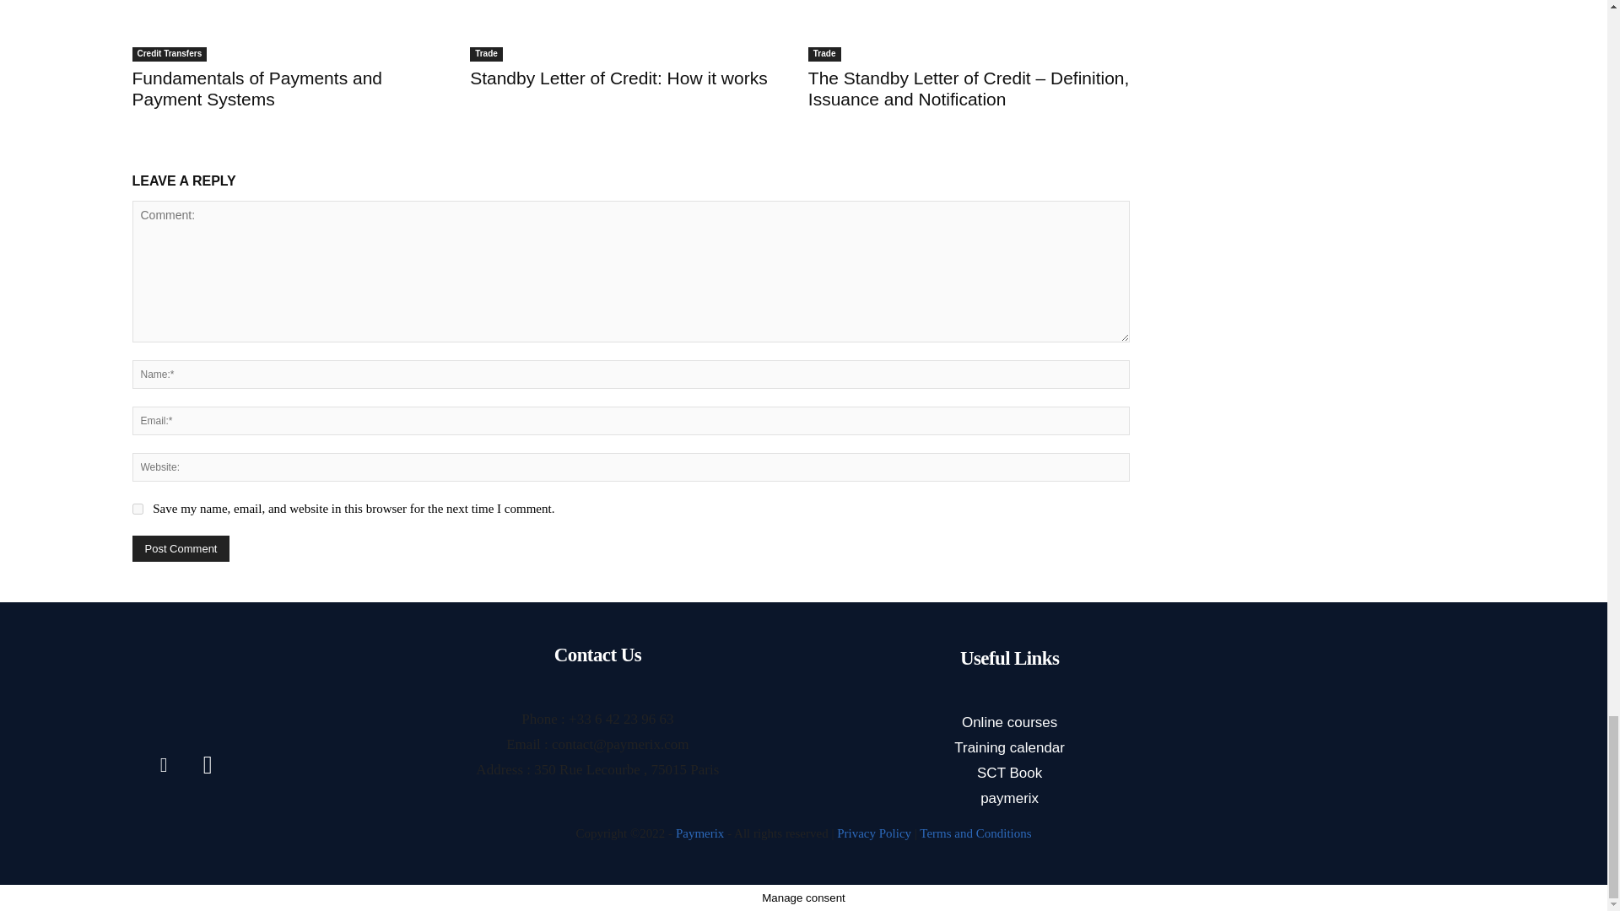 The height and width of the screenshot is (911, 1620). What do you see at coordinates (630, 30) in the screenshot?
I see `Standby Letter of Credit: How it works` at bounding box center [630, 30].